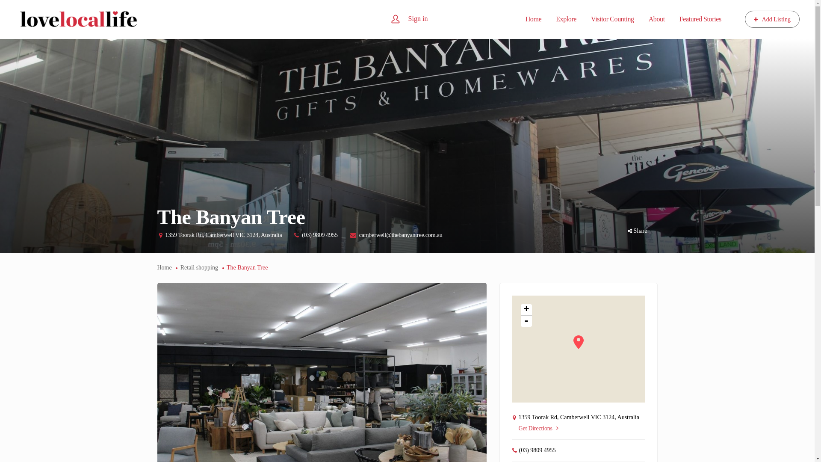  Describe the element at coordinates (401, 235) in the screenshot. I see `camberwell@thebanyantree.com.au` at that location.